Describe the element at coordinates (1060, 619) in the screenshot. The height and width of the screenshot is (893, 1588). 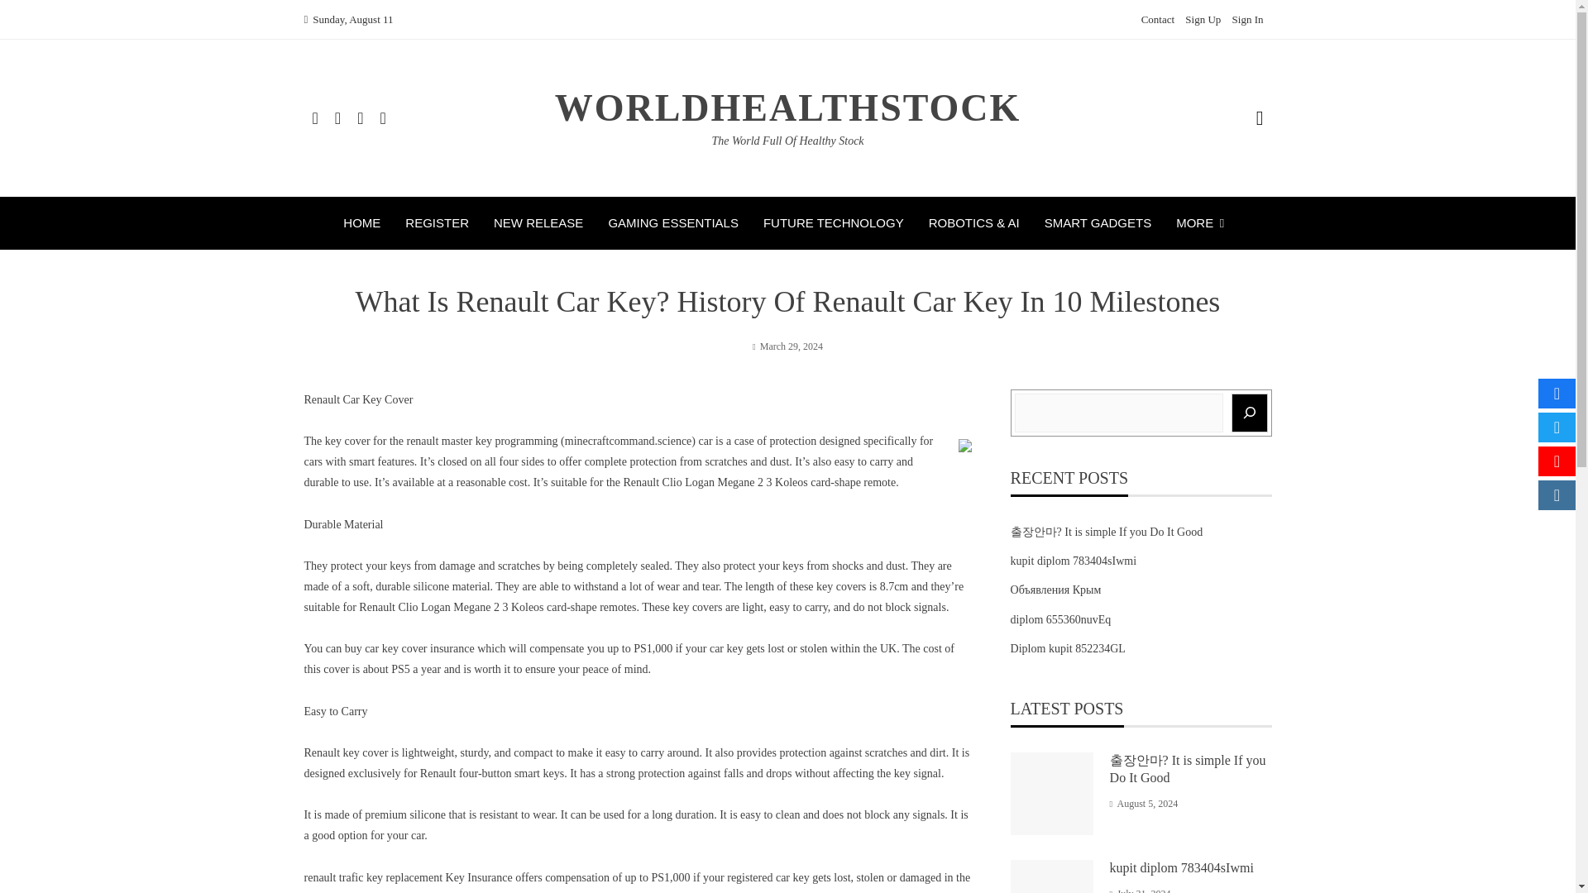
I see `diplom 655360nuvEq` at that location.